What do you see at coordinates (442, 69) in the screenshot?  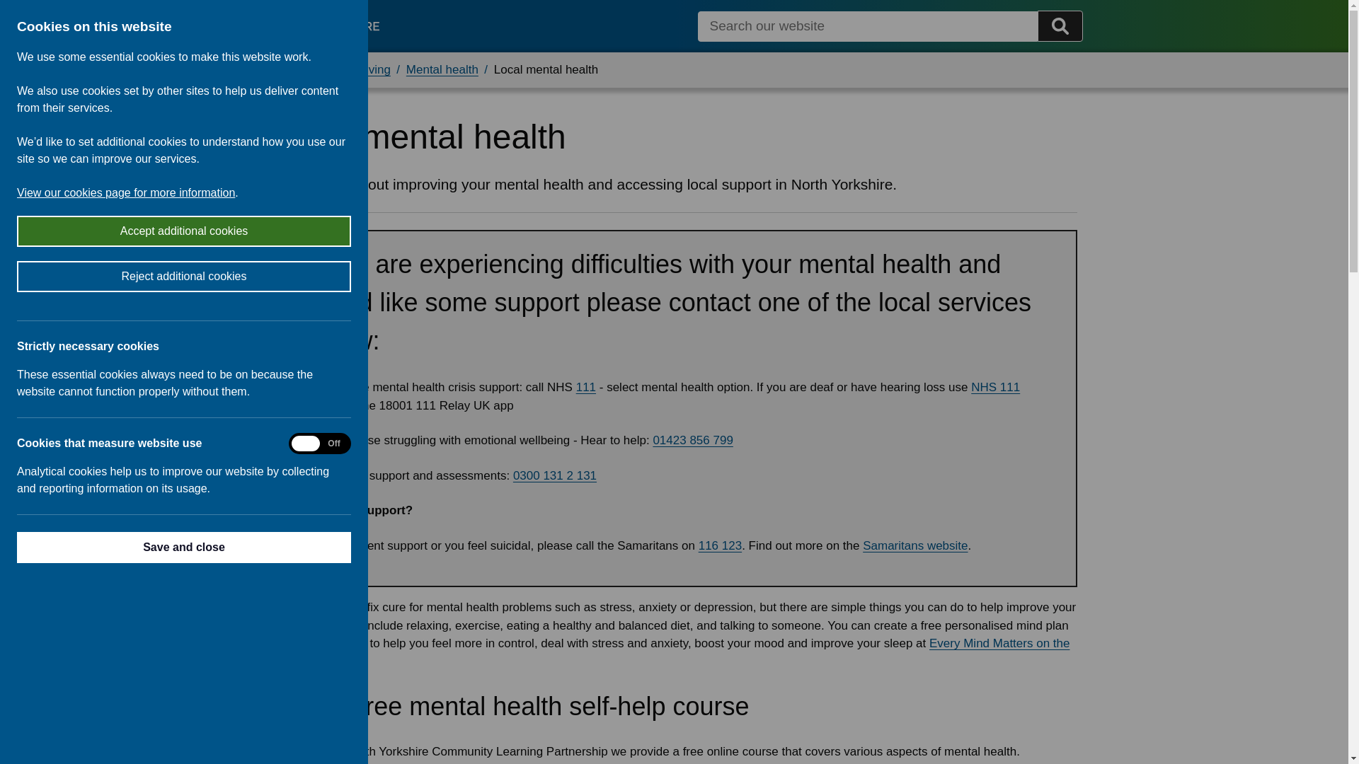 I see `Mental health` at bounding box center [442, 69].